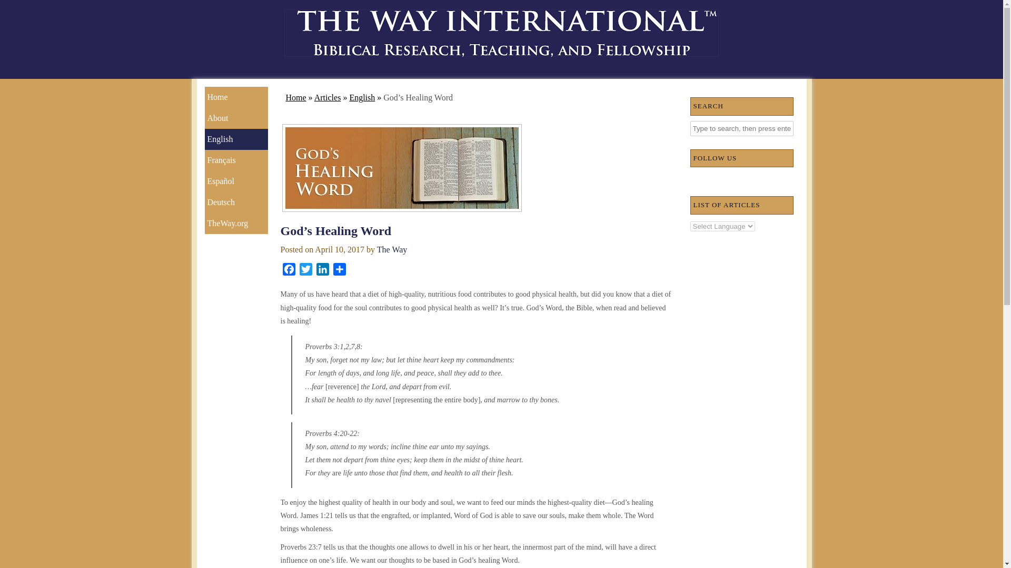 The height and width of the screenshot is (568, 1011). I want to click on Home, so click(236, 97).